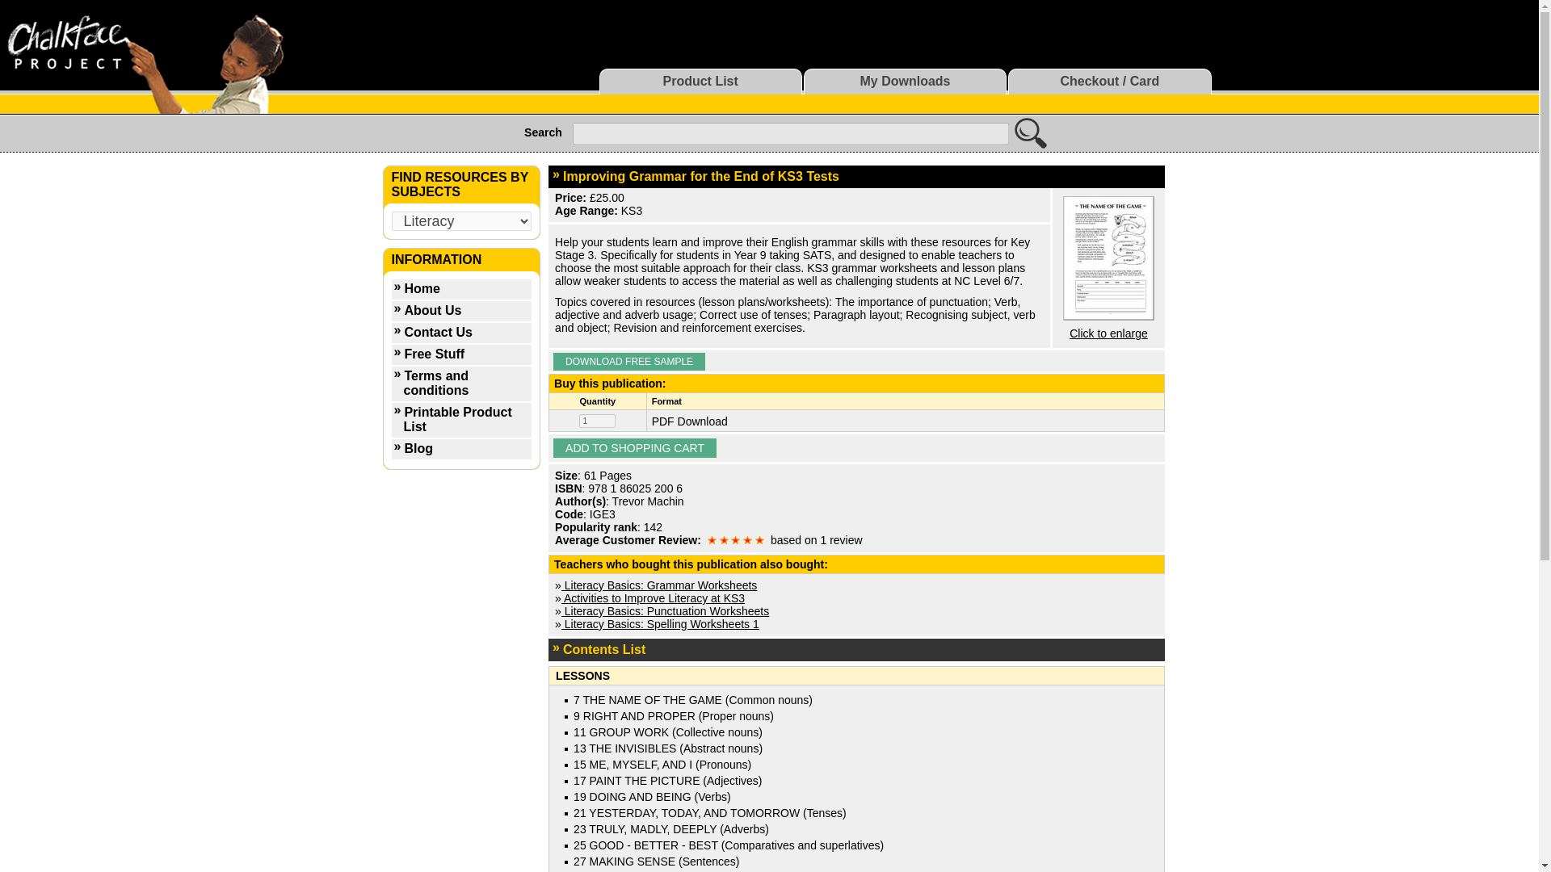 This screenshot has width=1551, height=872. Describe the element at coordinates (666, 610) in the screenshot. I see `Literacy Basics: Punctuation Worksheets` at that location.